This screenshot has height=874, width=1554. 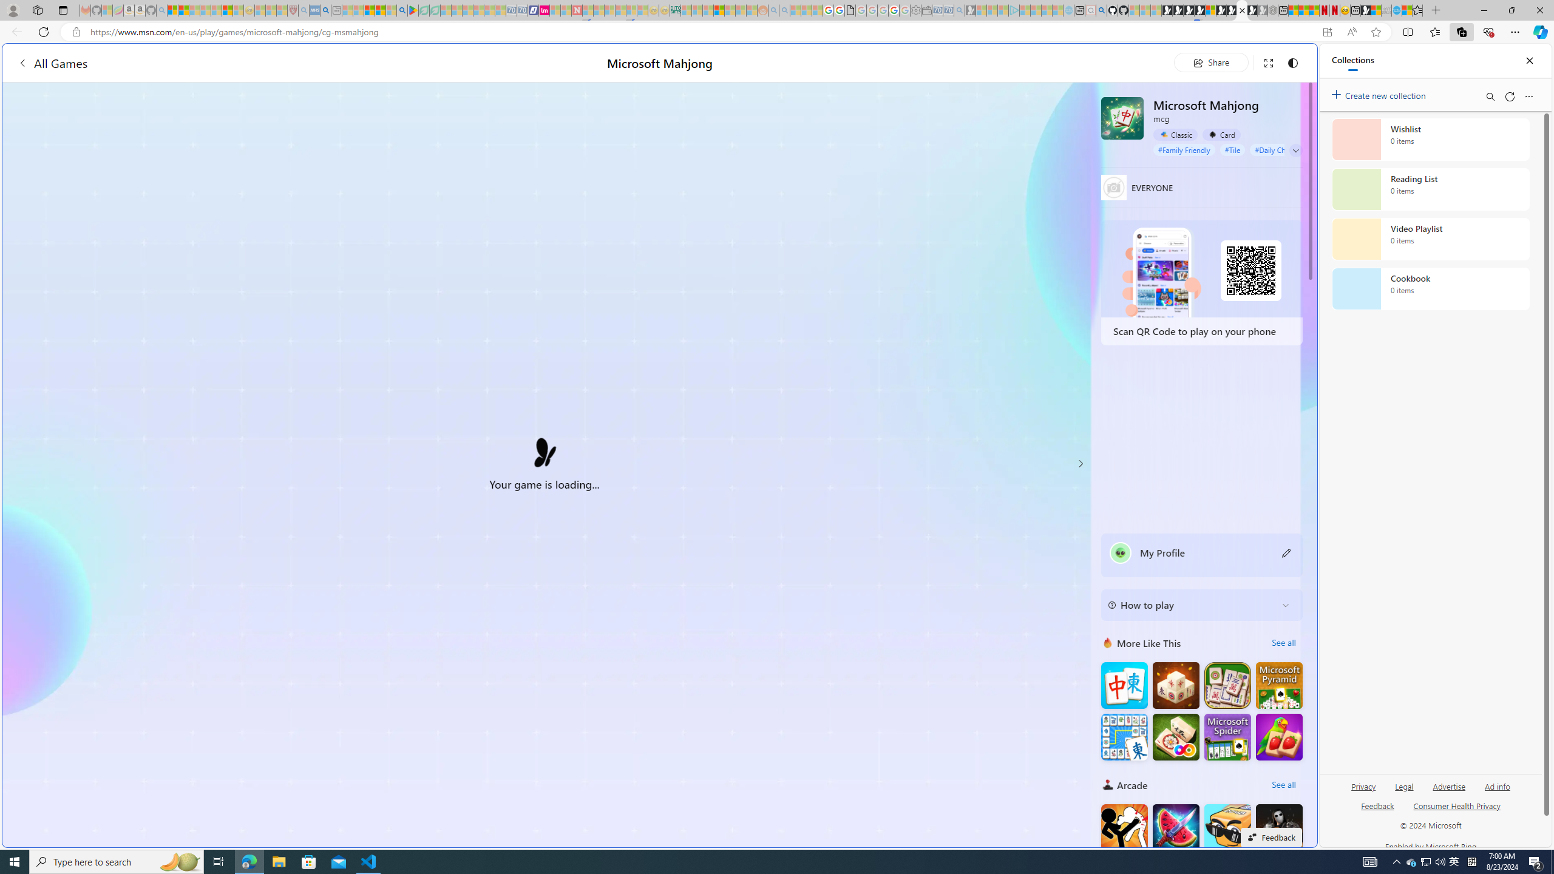 What do you see at coordinates (1233, 149) in the screenshot?
I see `#Tile` at bounding box center [1233, 149].